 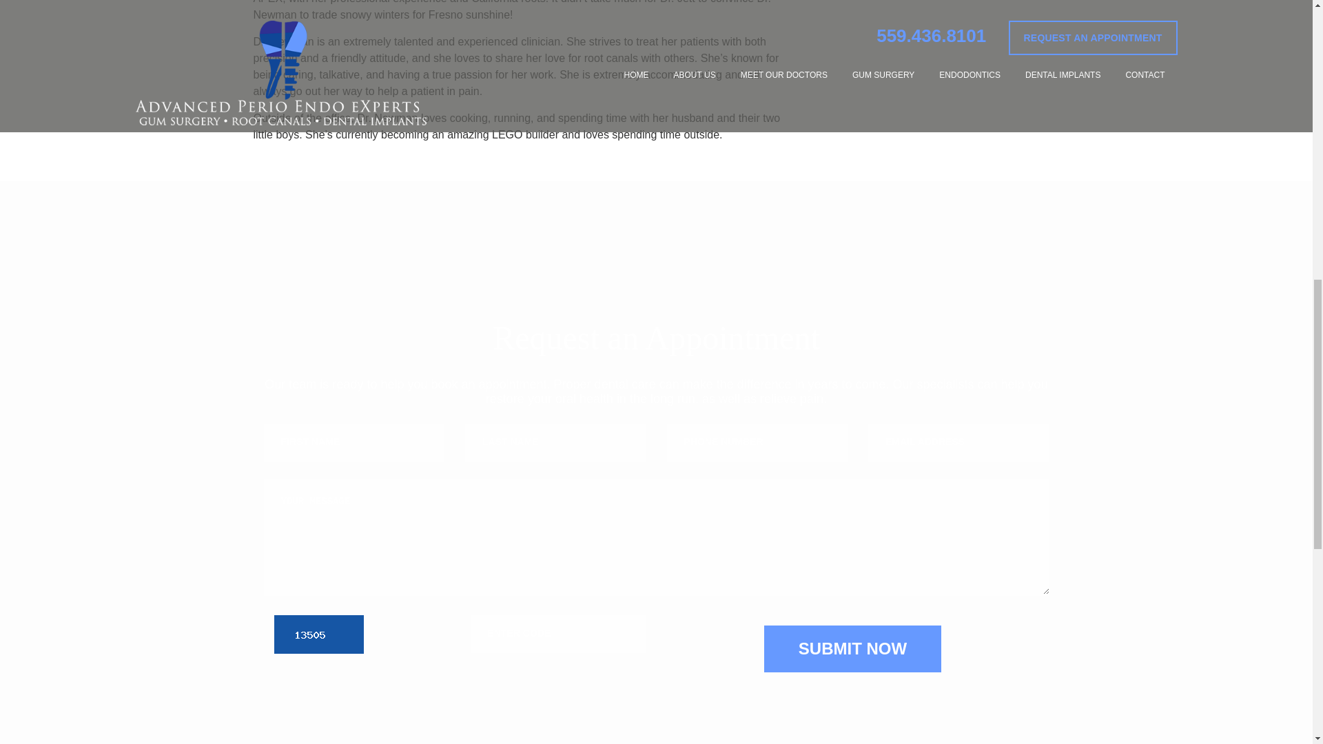 What do you see at coordinates (958, 442) in the screenshot?
I see `Invalid Email Address` at bounding box center [958, 442].